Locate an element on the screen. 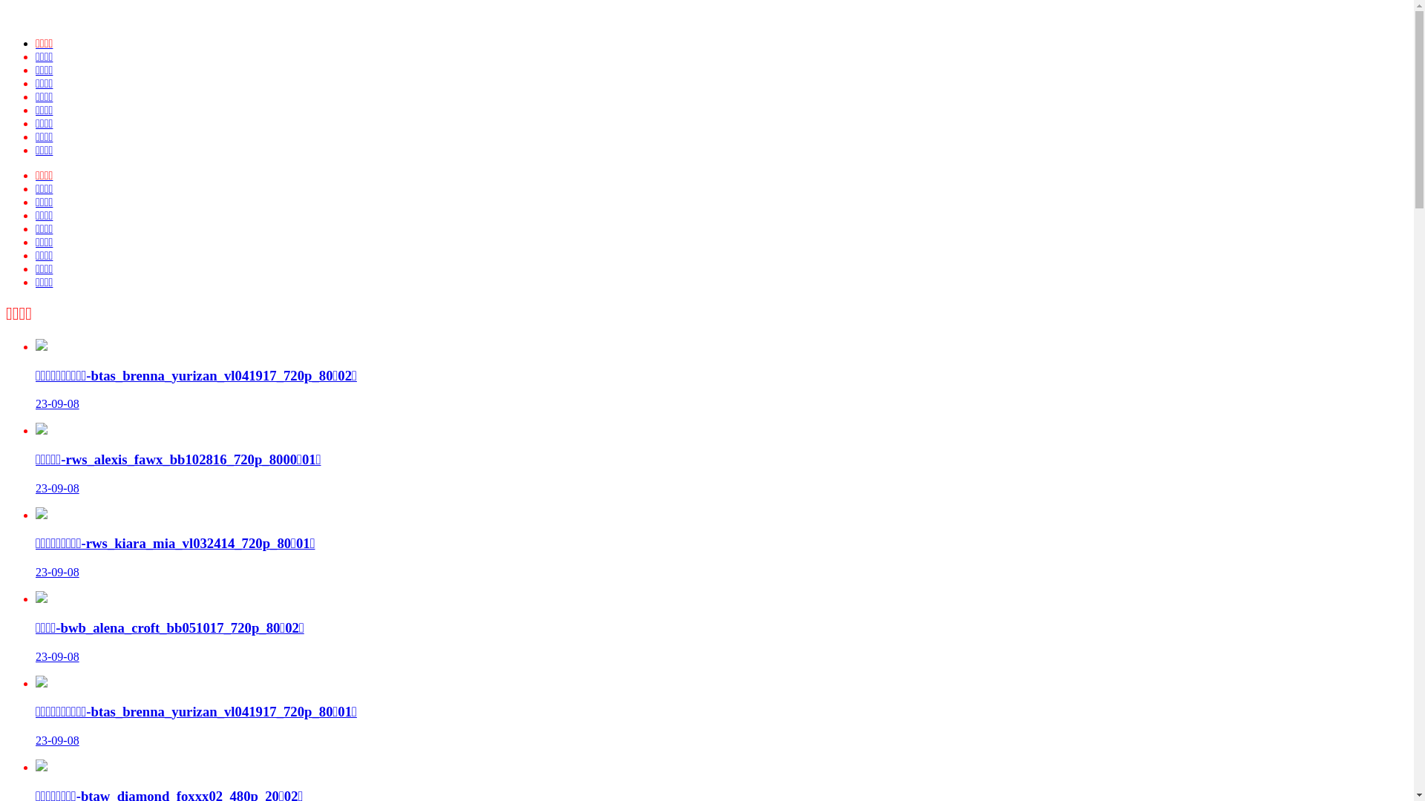  23-09-08 is located at coordinates (58, 573).